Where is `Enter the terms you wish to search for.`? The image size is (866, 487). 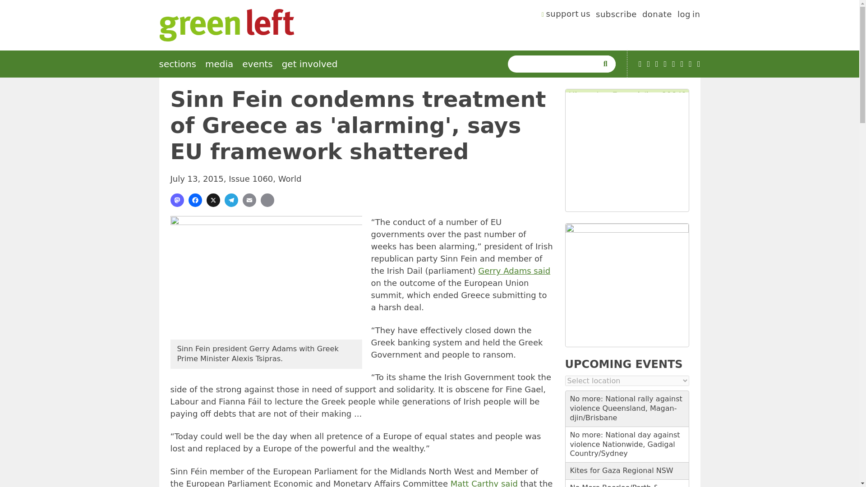 Enter the terms you wish to search for. is located at coordinates (555, 64).